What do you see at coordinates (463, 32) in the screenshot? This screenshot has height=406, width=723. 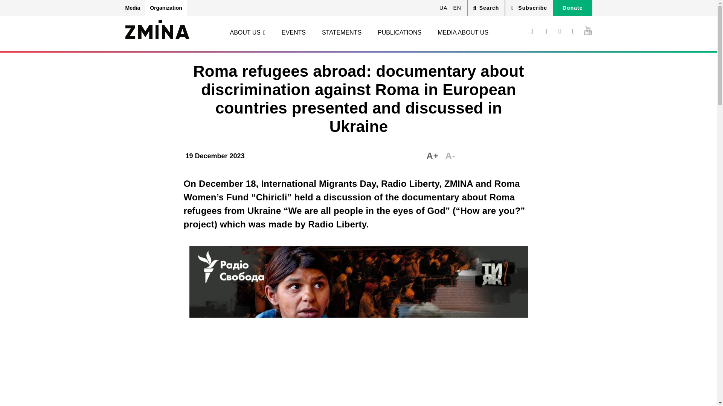 I see `MEDIA ABOUT US` at bounding box center [463, 32].